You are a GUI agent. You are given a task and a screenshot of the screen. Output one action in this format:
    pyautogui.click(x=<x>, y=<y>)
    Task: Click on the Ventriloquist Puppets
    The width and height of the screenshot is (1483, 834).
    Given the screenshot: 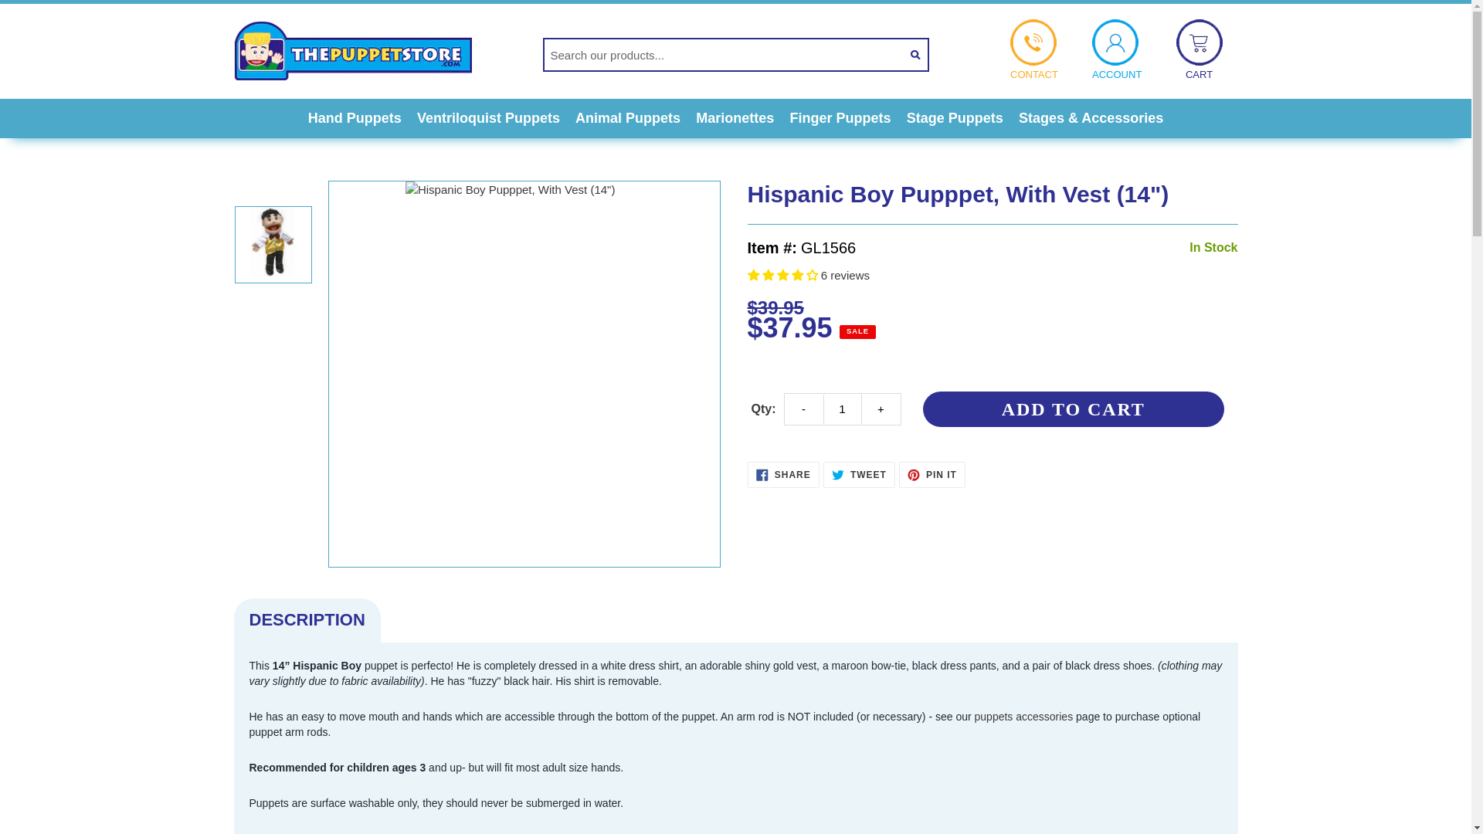 What is the action you would take?
    pyautogui.click(x=488, y=117)
    